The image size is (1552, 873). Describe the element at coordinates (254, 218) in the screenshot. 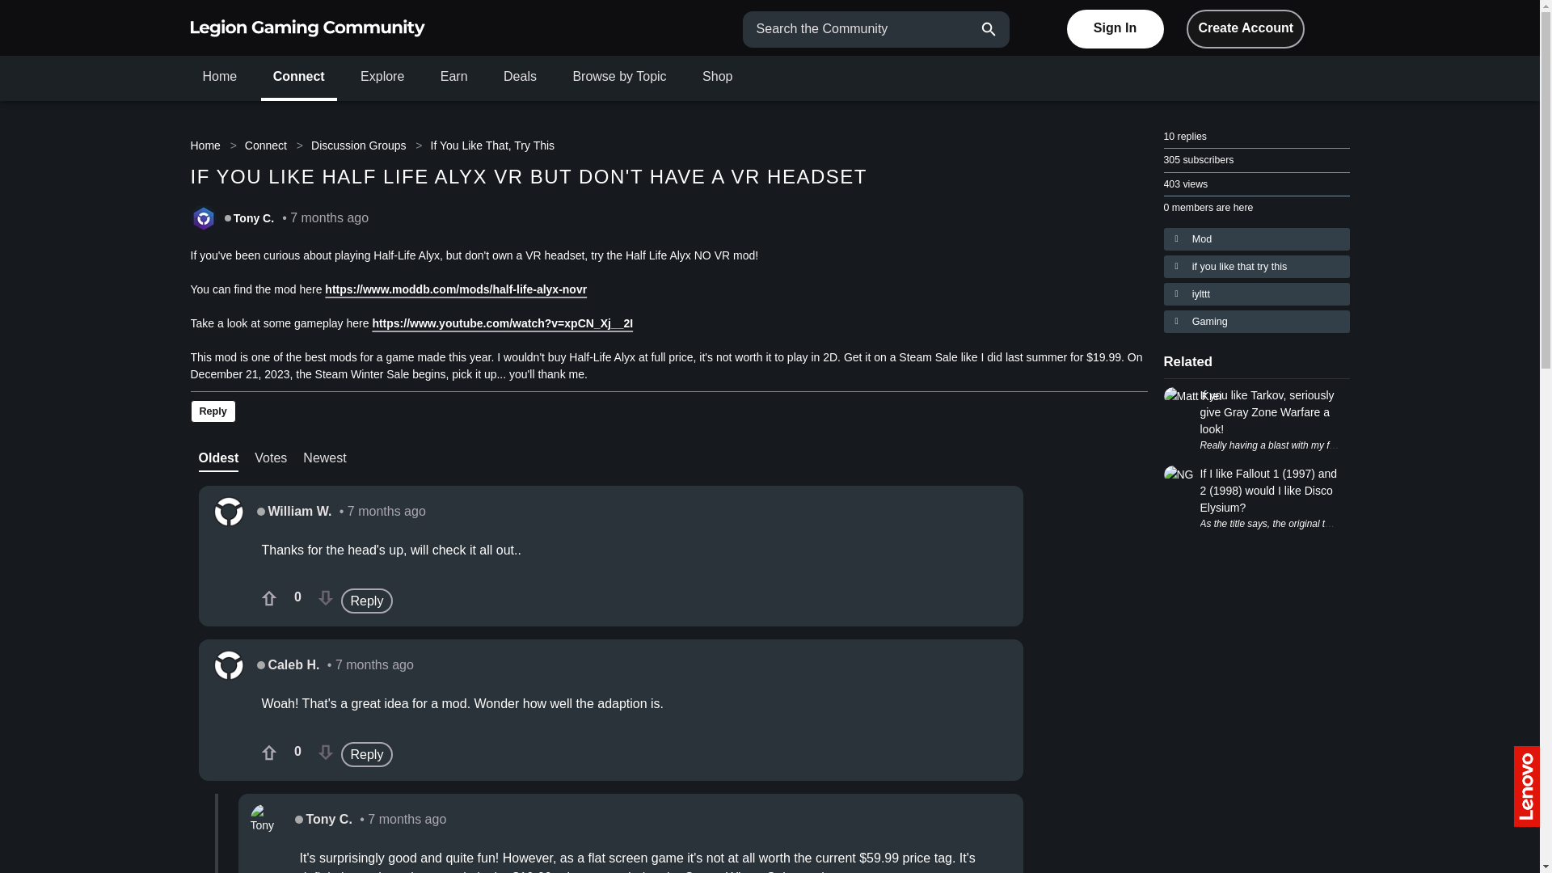

I see `Tony C.` at that location.